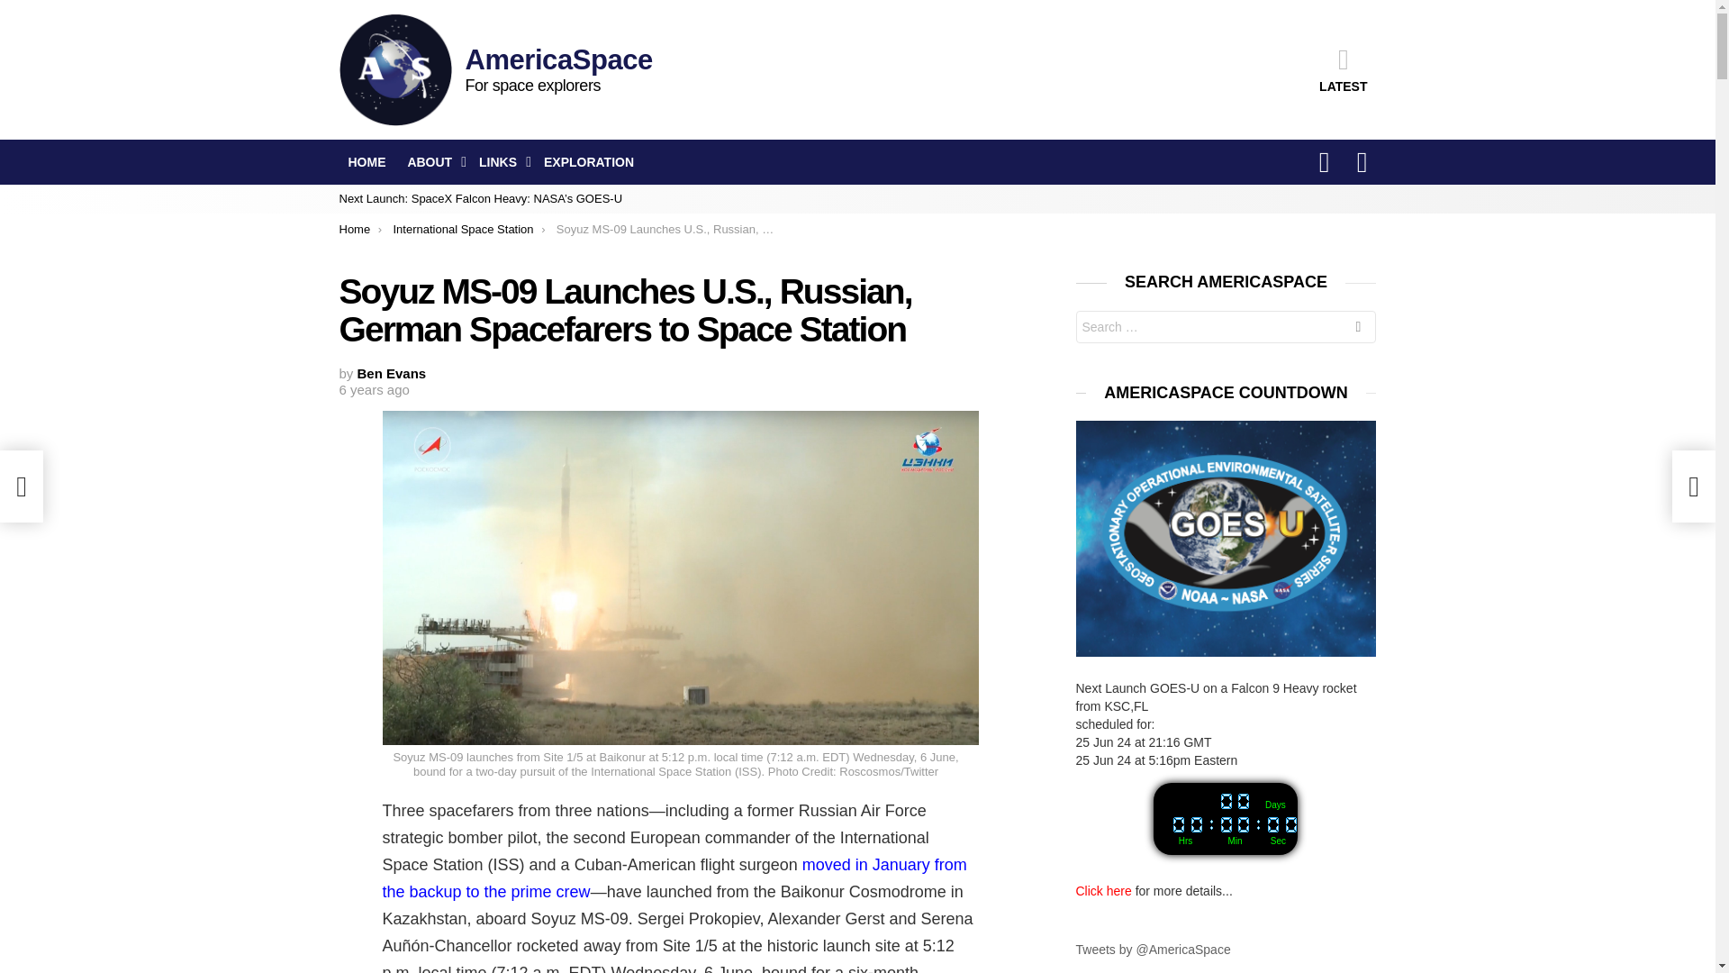 This screenshot has width=1729, height=973. What do you see at coordinates (501, 162) in the screenshot?
I see `Links to other sites` at bounding box center [501, 162].